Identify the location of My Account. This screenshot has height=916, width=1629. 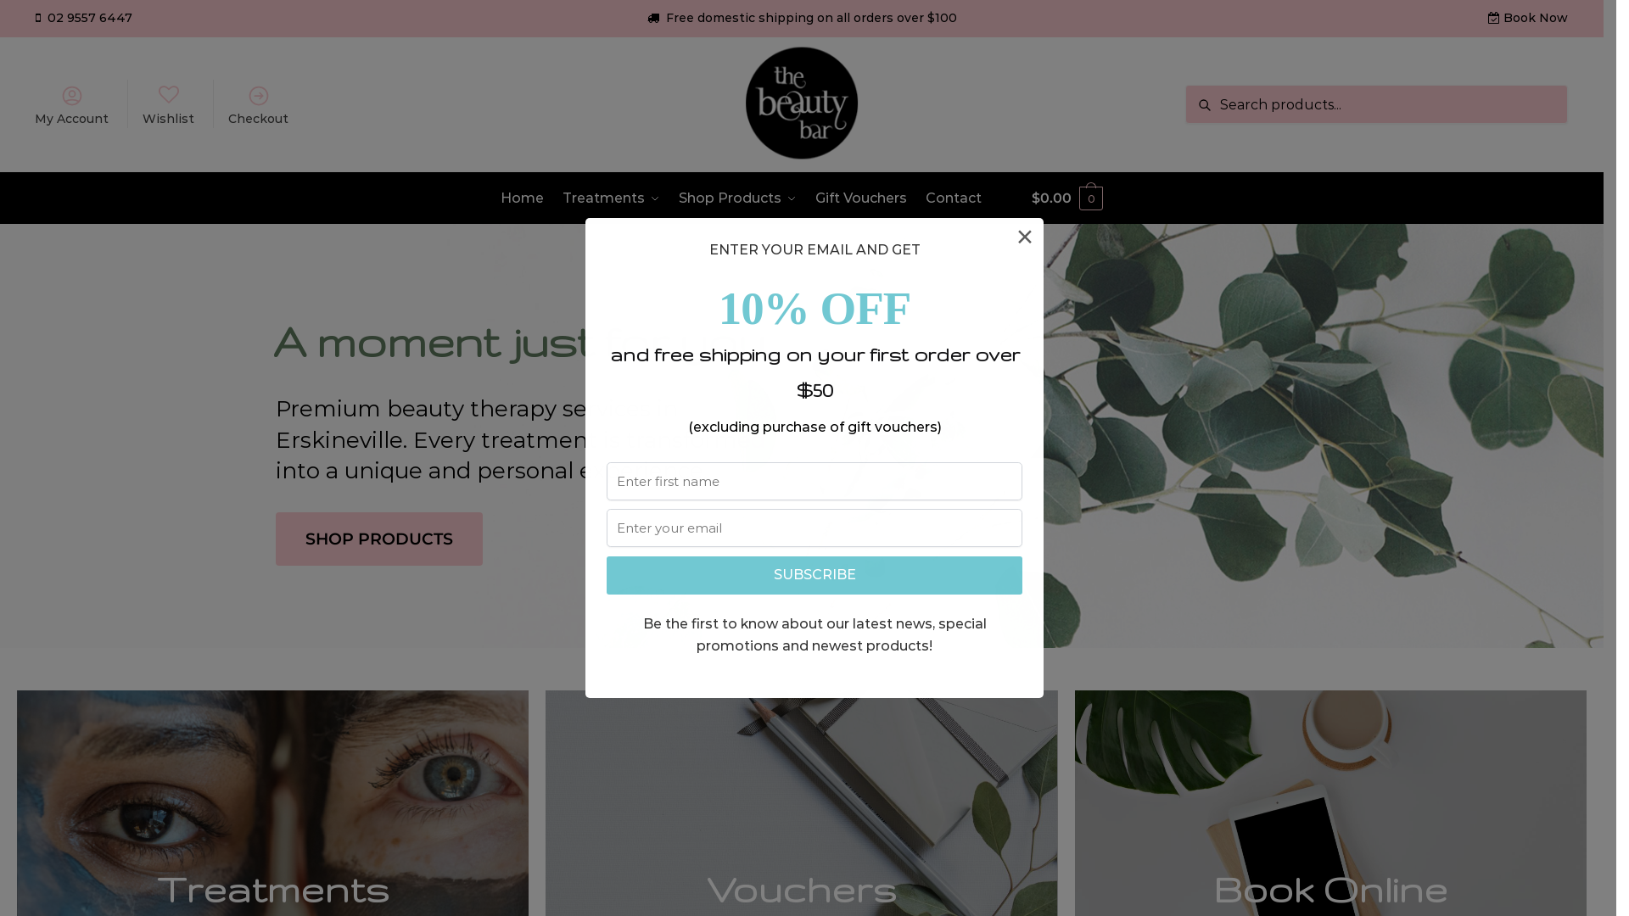
(72, 104).